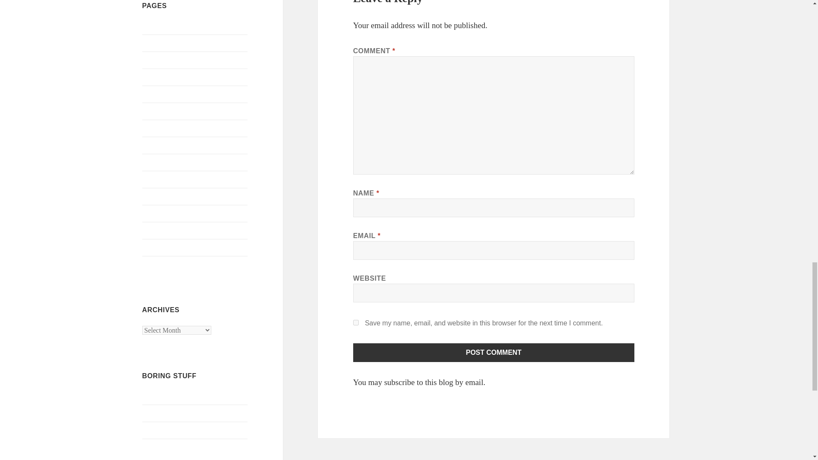 The image size is (818, 460). I want to click on yes, so click(356, 322).